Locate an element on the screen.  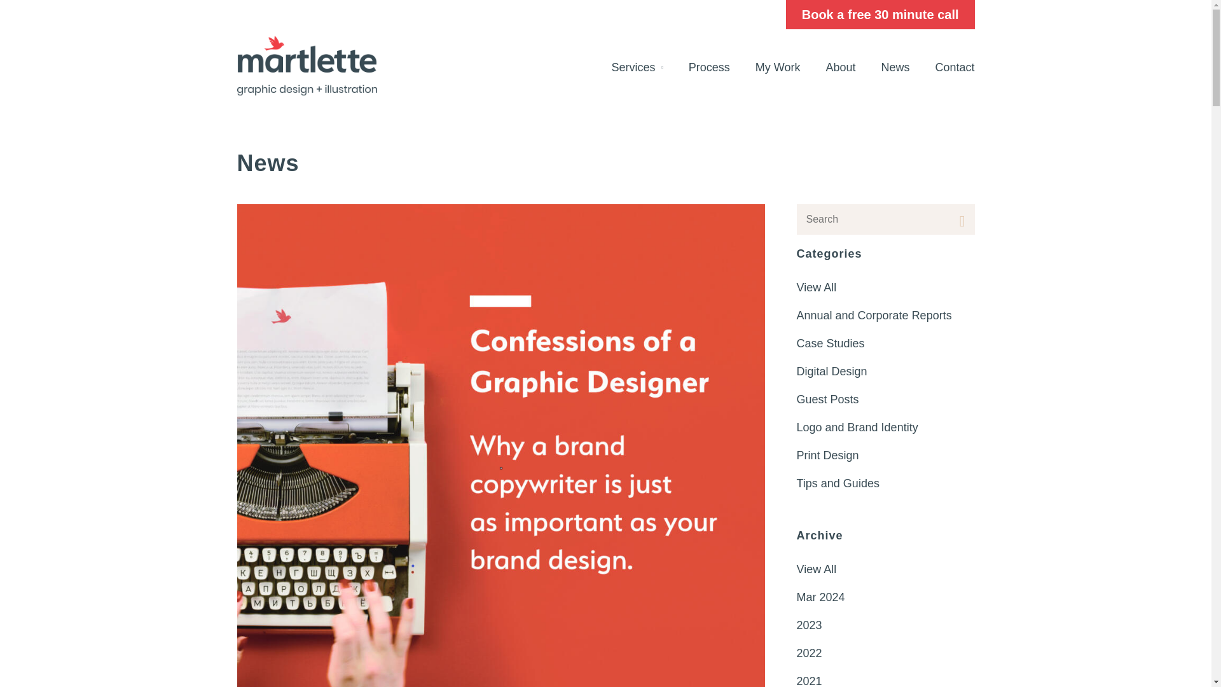
Logo and Brand Identity is located at coordinates (885, 427).